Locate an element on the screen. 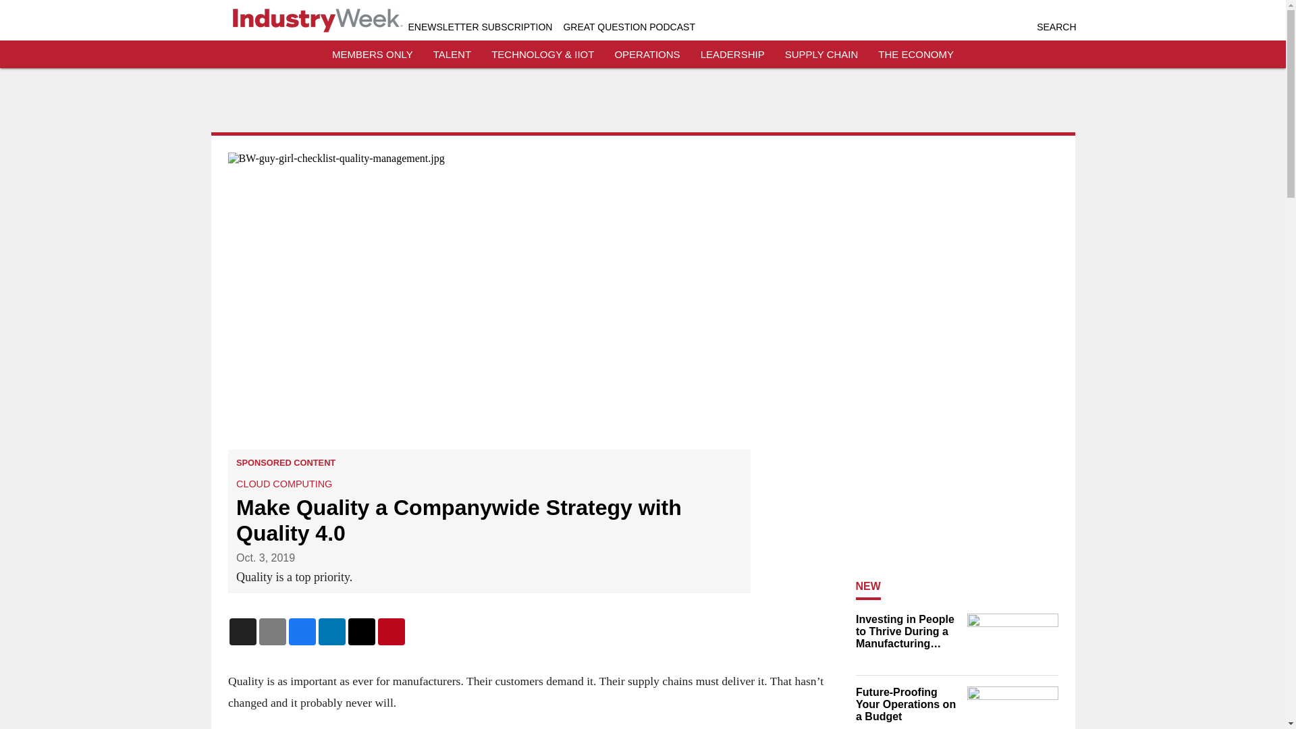 This screenshot has width=1296, height=729. Future-Proofing Your Operations on a Budget is located at coordinates (907, 705).